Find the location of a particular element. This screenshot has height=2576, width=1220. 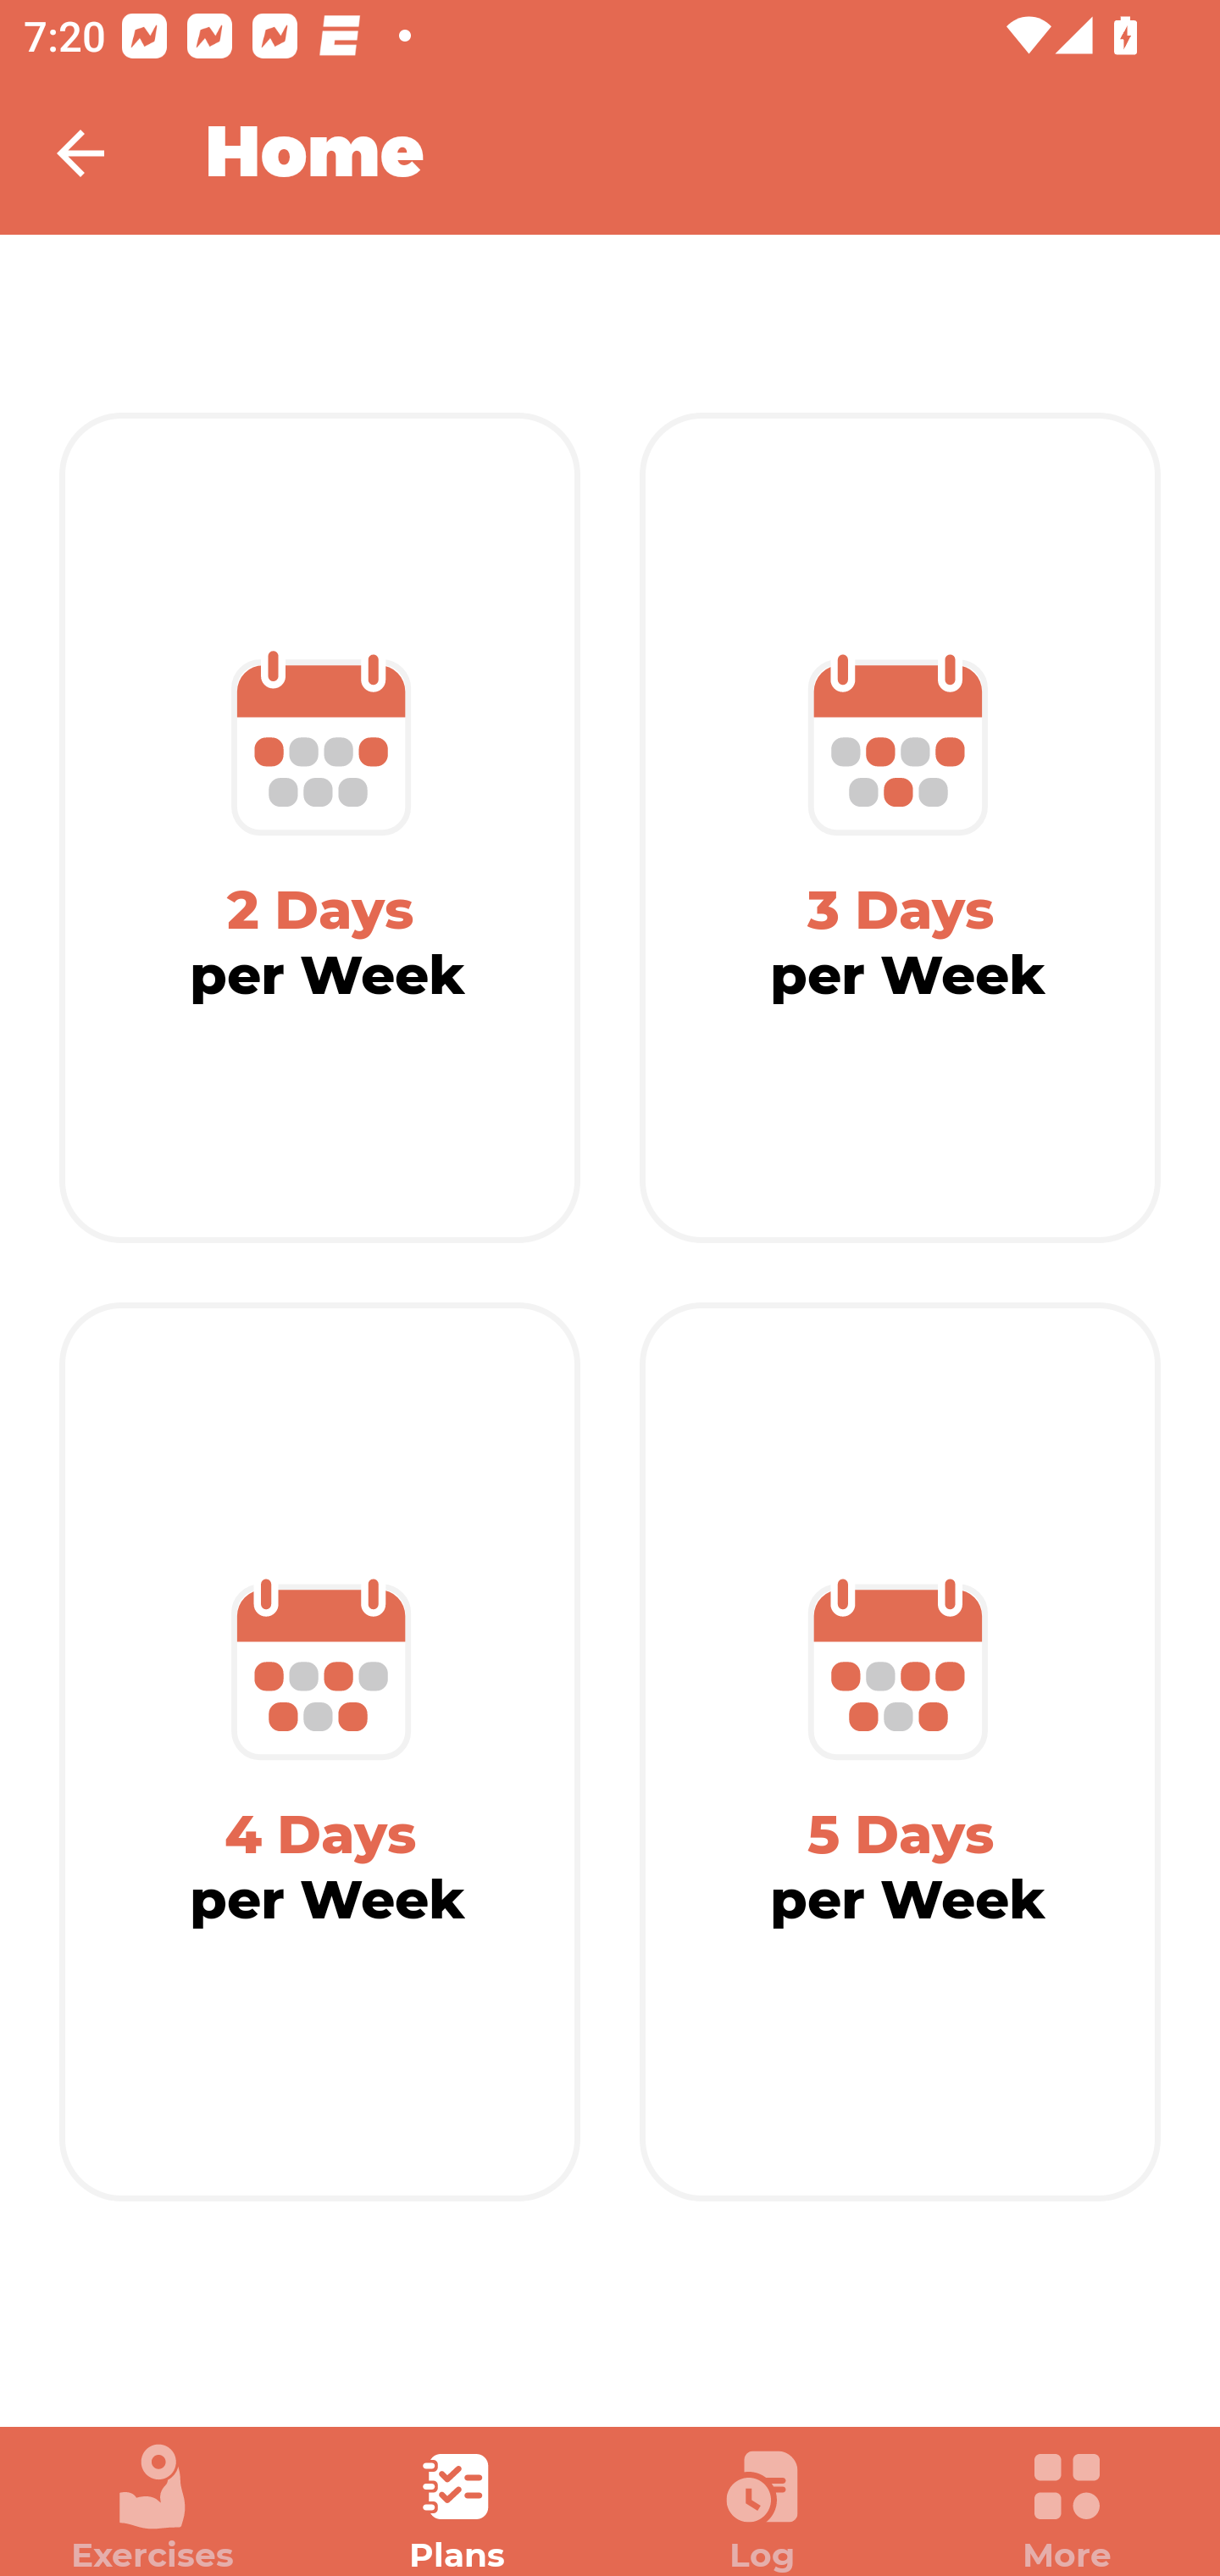

Back is located at coordinates (102, 153).